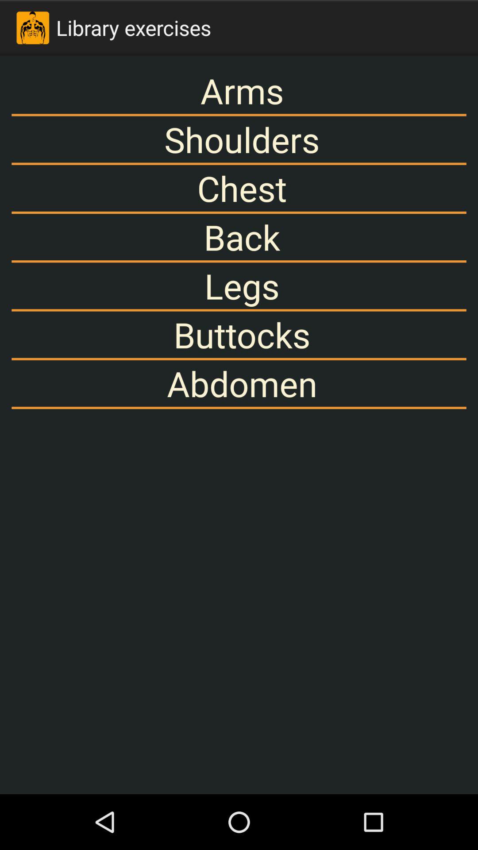  Describe the element at coordinates (239, 335) in the screenshot. I see `scroll to buttocks icon` at that location.